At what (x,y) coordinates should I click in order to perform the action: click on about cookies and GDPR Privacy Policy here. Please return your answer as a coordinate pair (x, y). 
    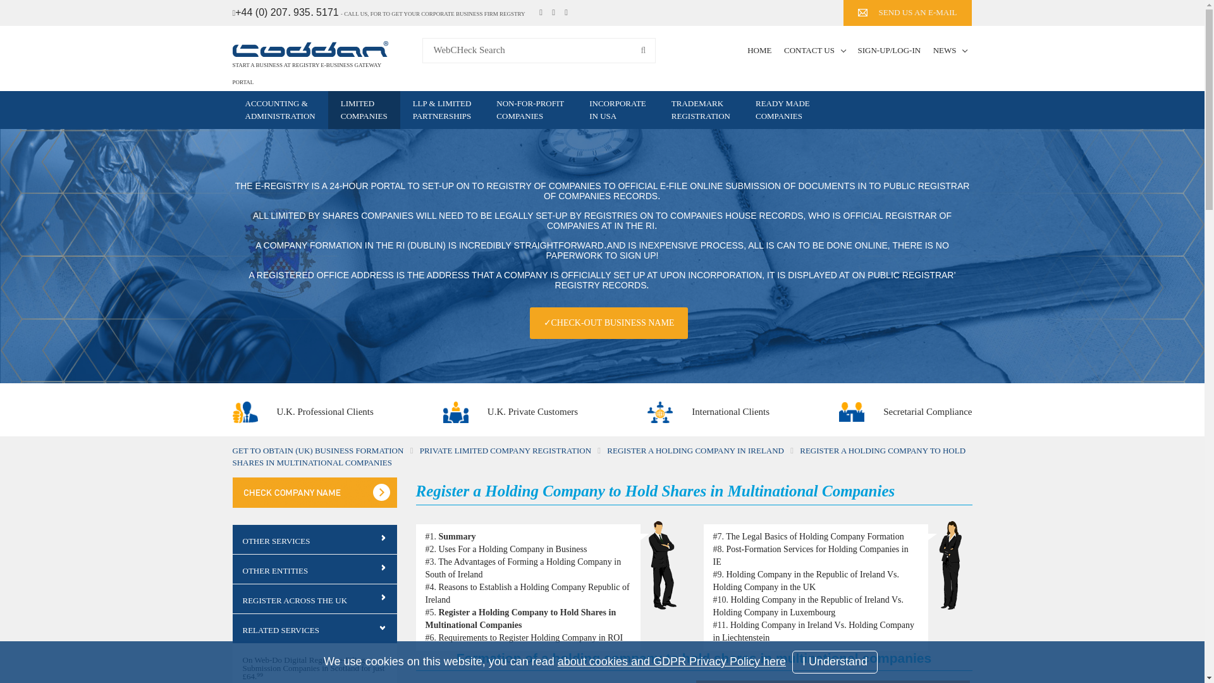
    Looking at the image, I should click on (671, 661).